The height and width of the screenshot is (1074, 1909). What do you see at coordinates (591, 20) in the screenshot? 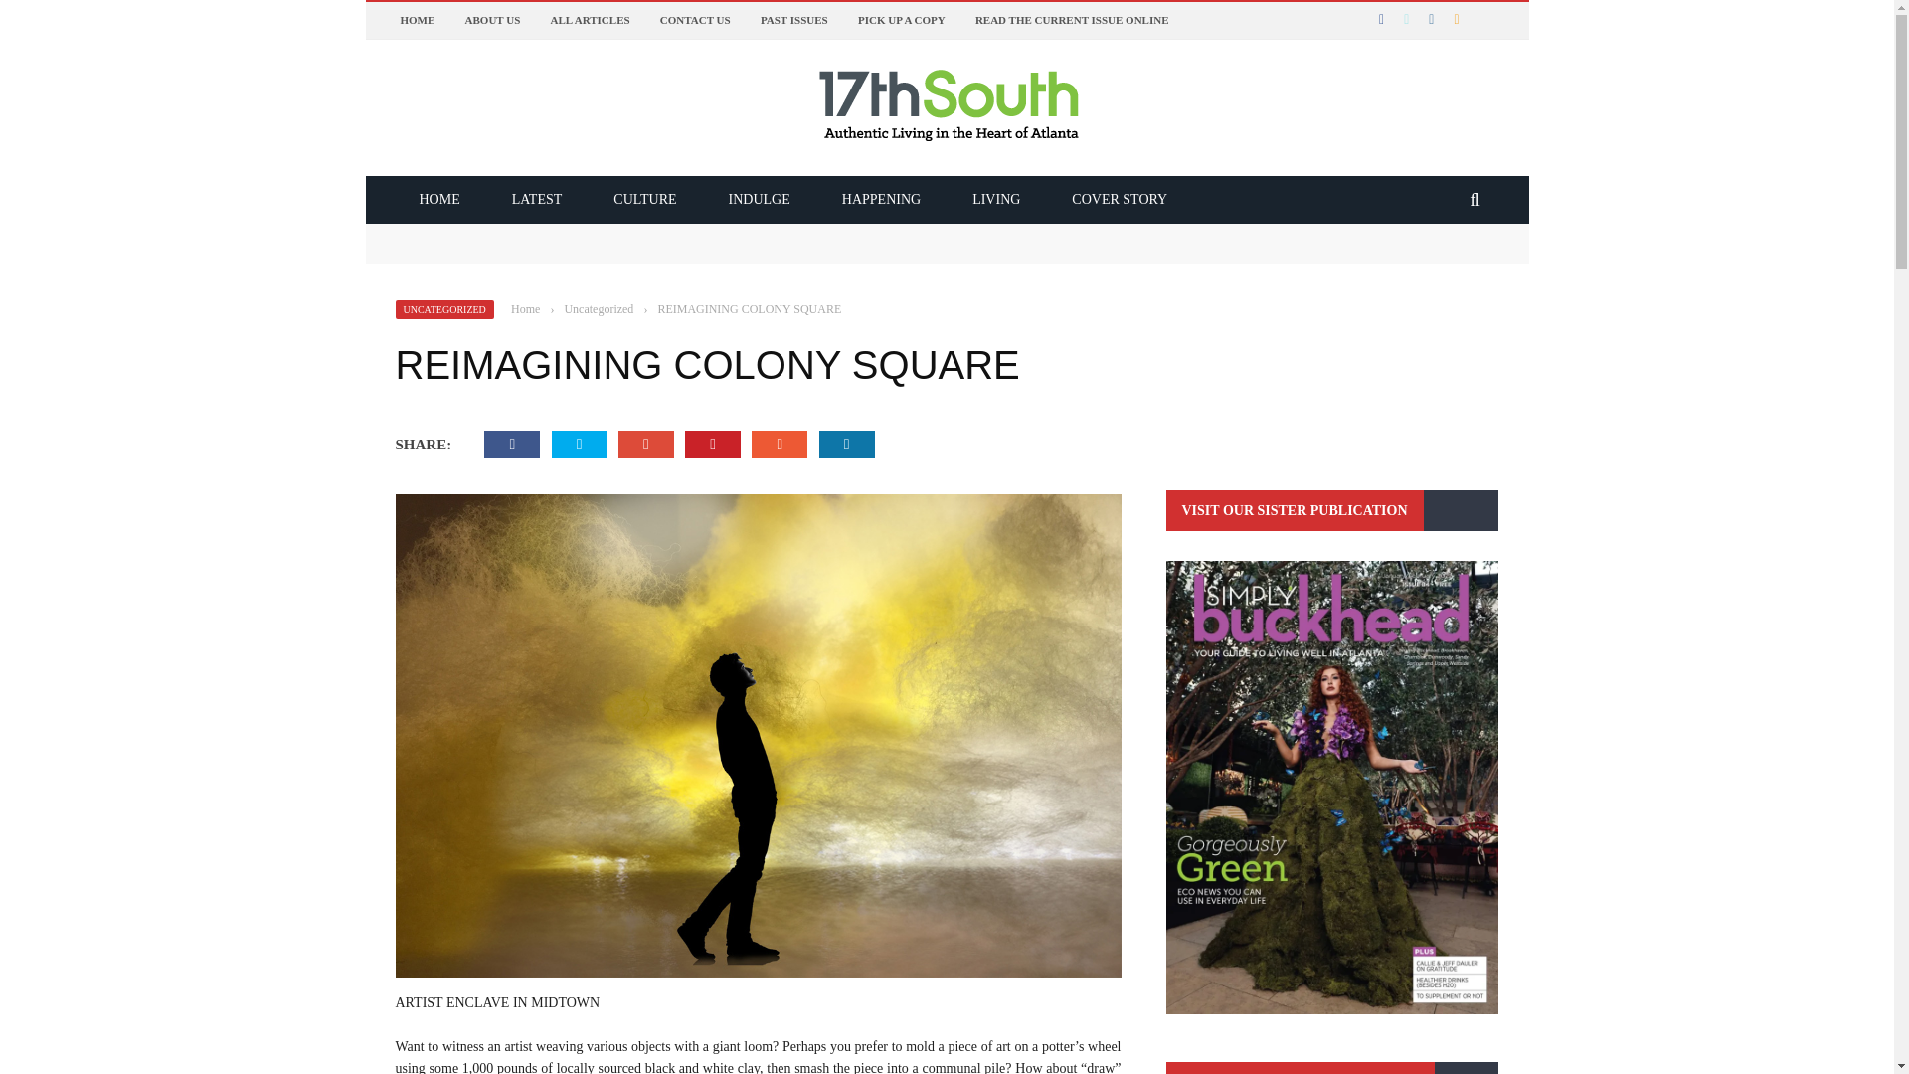
I see `ALL ARTICLES` at bounding box center [591, 20].